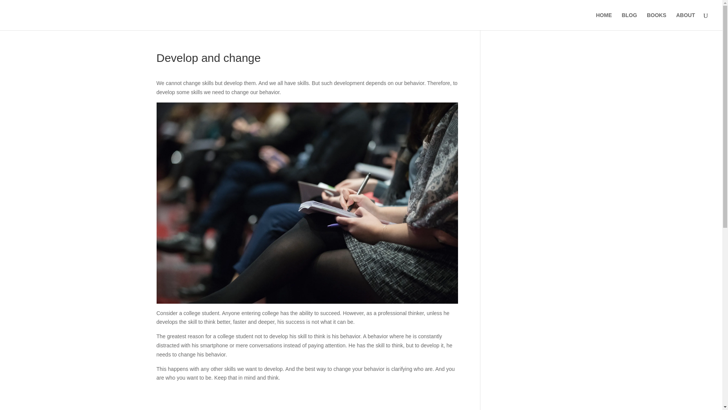 Image resolution: width=728 pixels, height=410 pixels. I want to click on ABOUT, so click(686, 21).